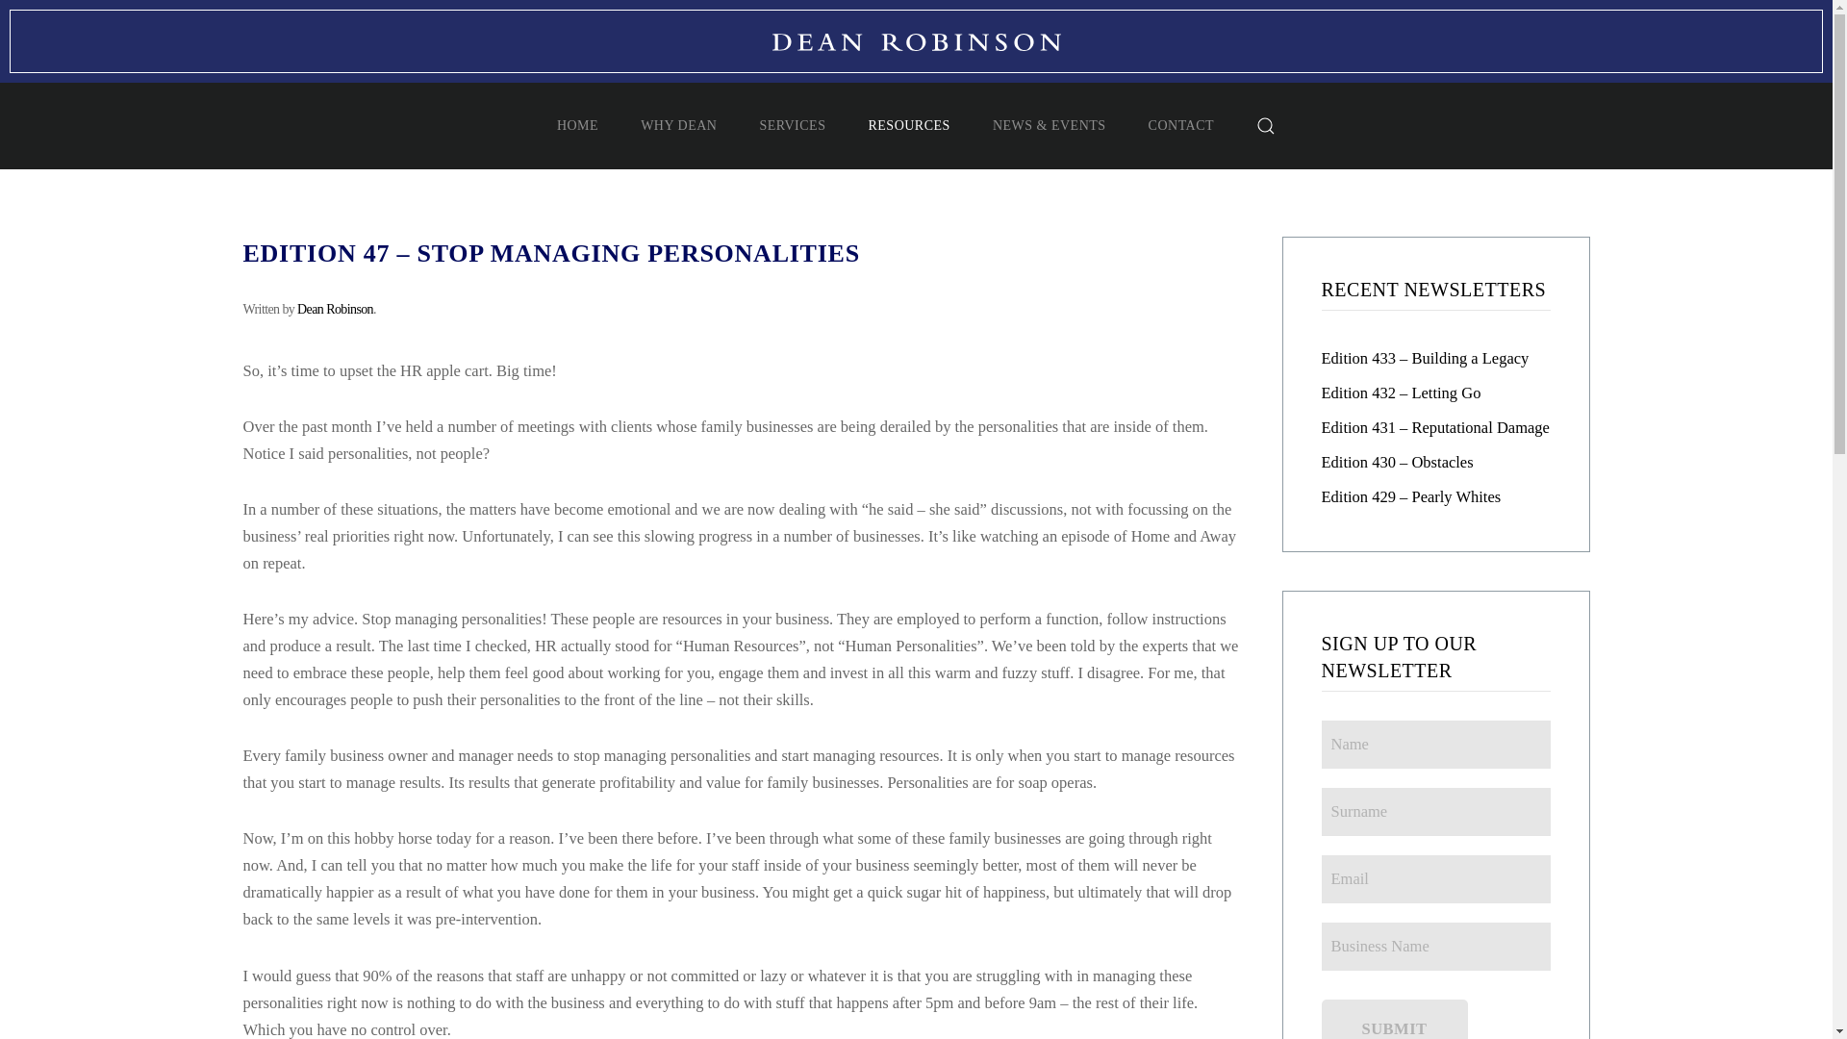 This screenshot has height=1039, width=1847. Describe the element at coordinates (678, 125) in the screenshot. I see `WHY DEAN` at that location.